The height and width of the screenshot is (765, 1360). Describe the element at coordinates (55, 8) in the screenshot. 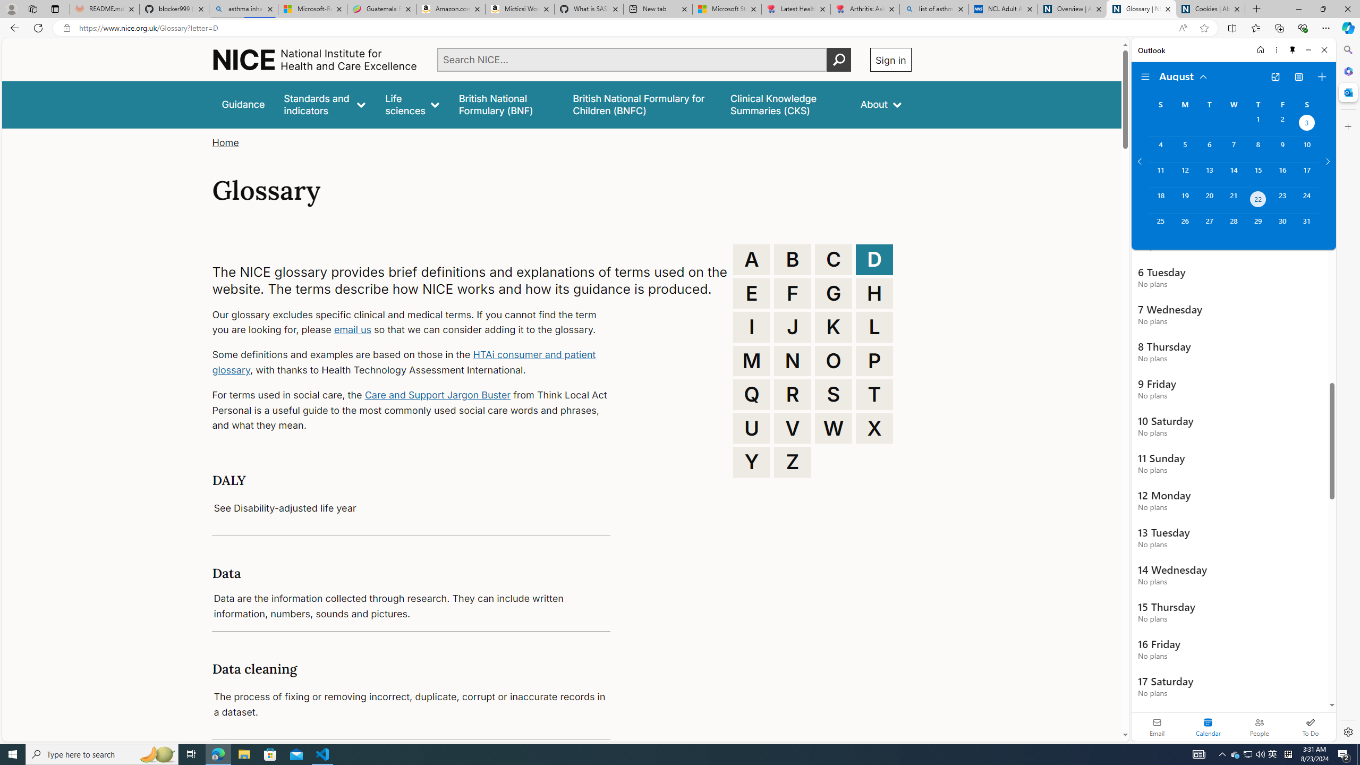

I see `Tab actions menu` at that location.